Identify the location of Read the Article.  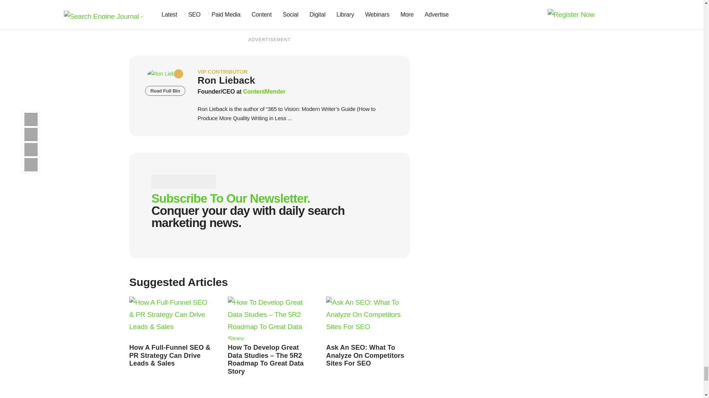
(270, 318).